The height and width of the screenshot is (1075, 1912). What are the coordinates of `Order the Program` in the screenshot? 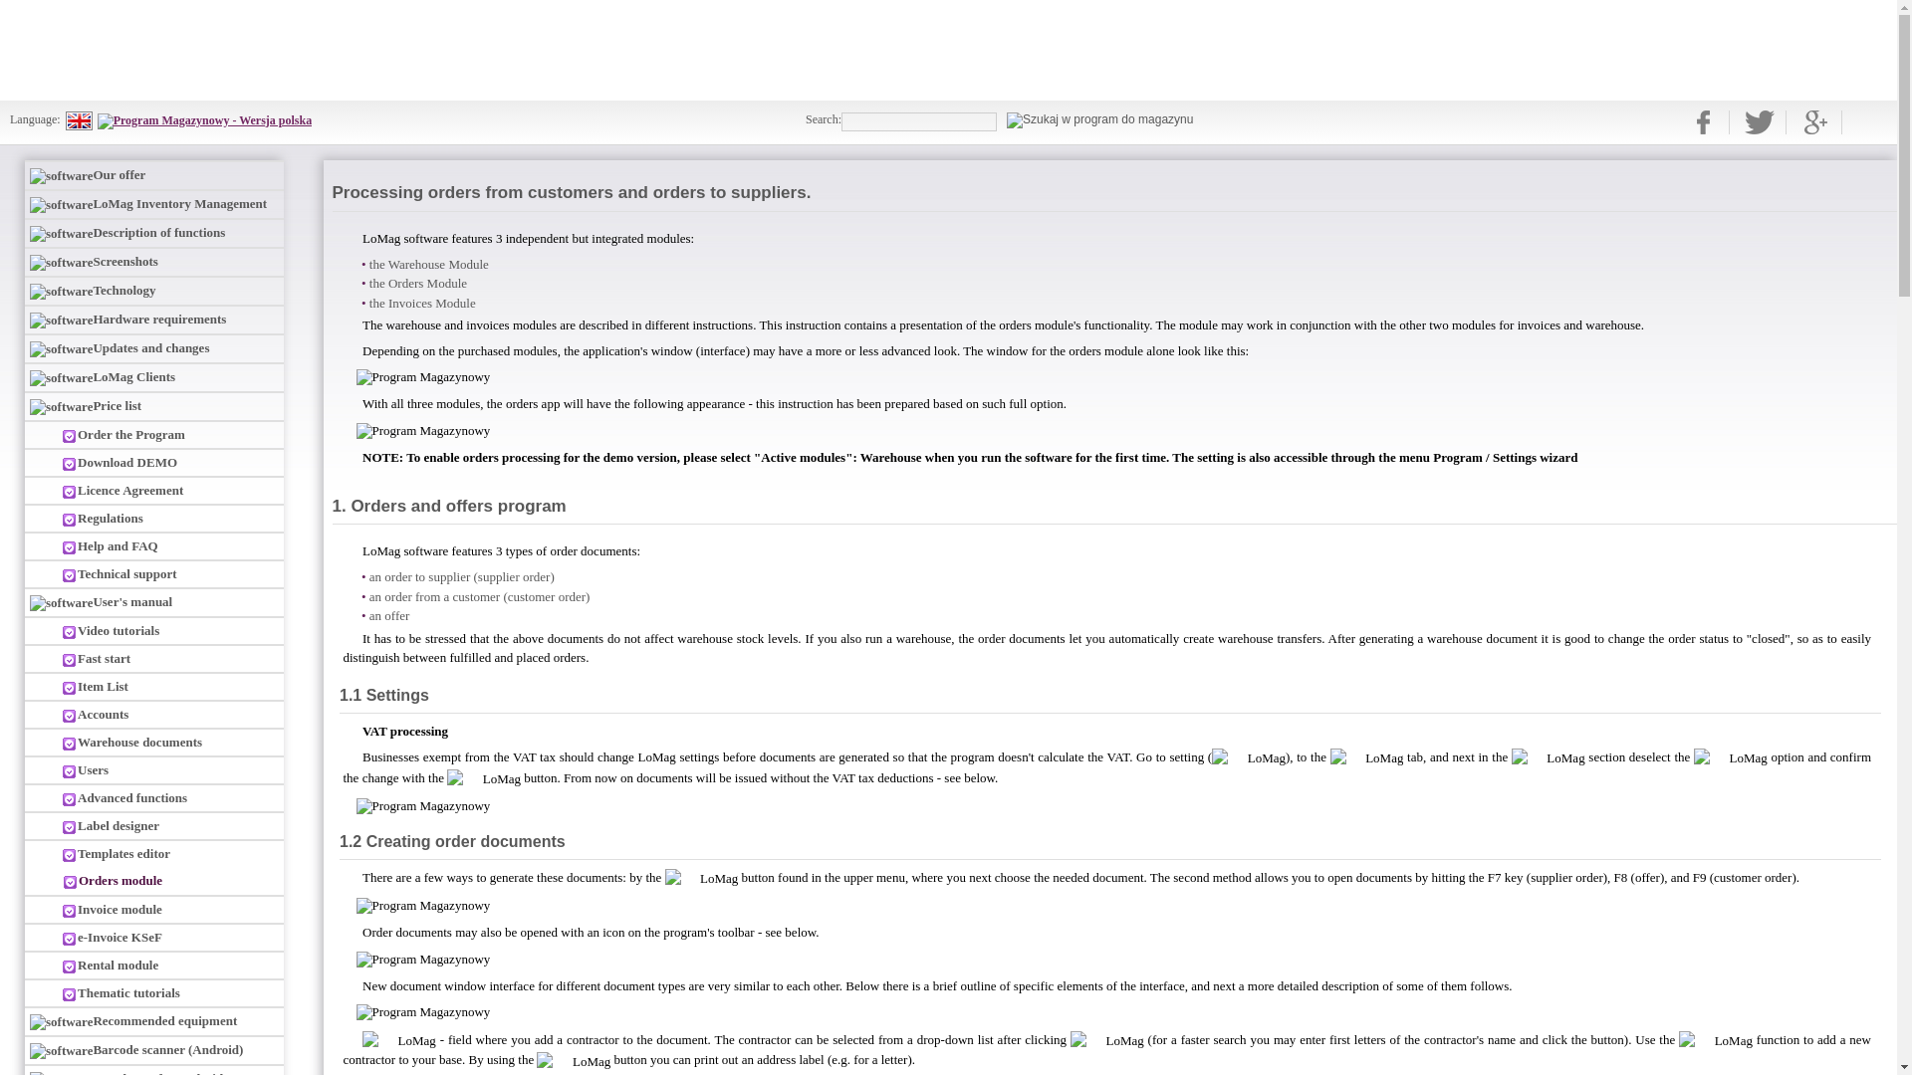 It's located at (153, 434).